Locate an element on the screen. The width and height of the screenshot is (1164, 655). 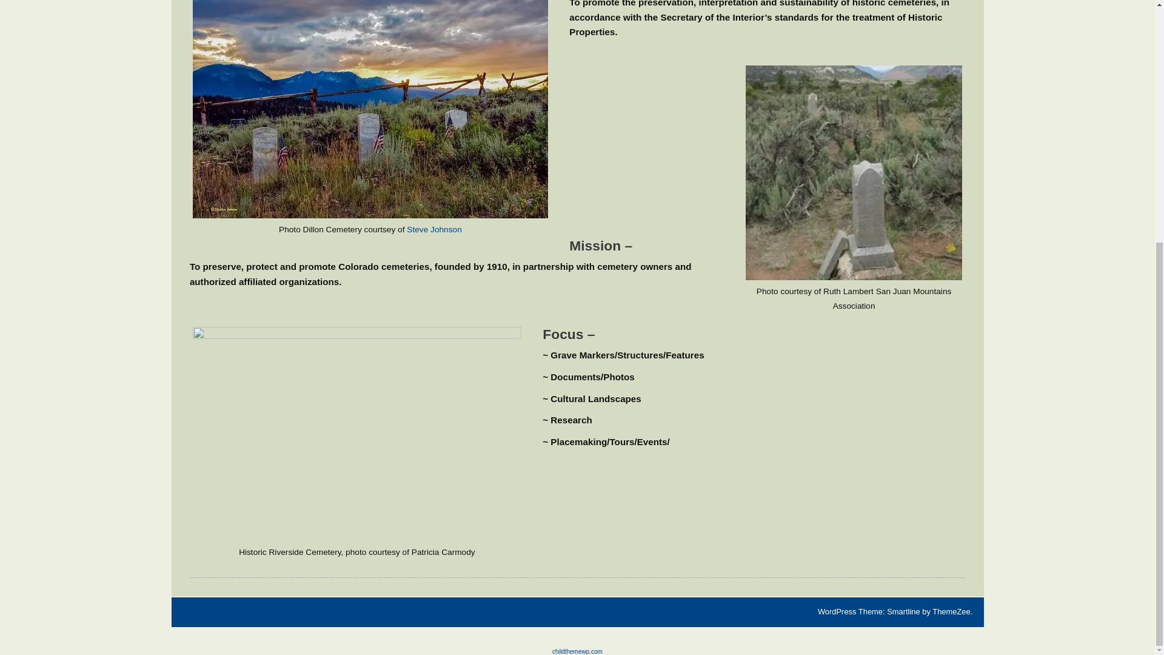
Steve Johnson is located at coordinates (433, 229).